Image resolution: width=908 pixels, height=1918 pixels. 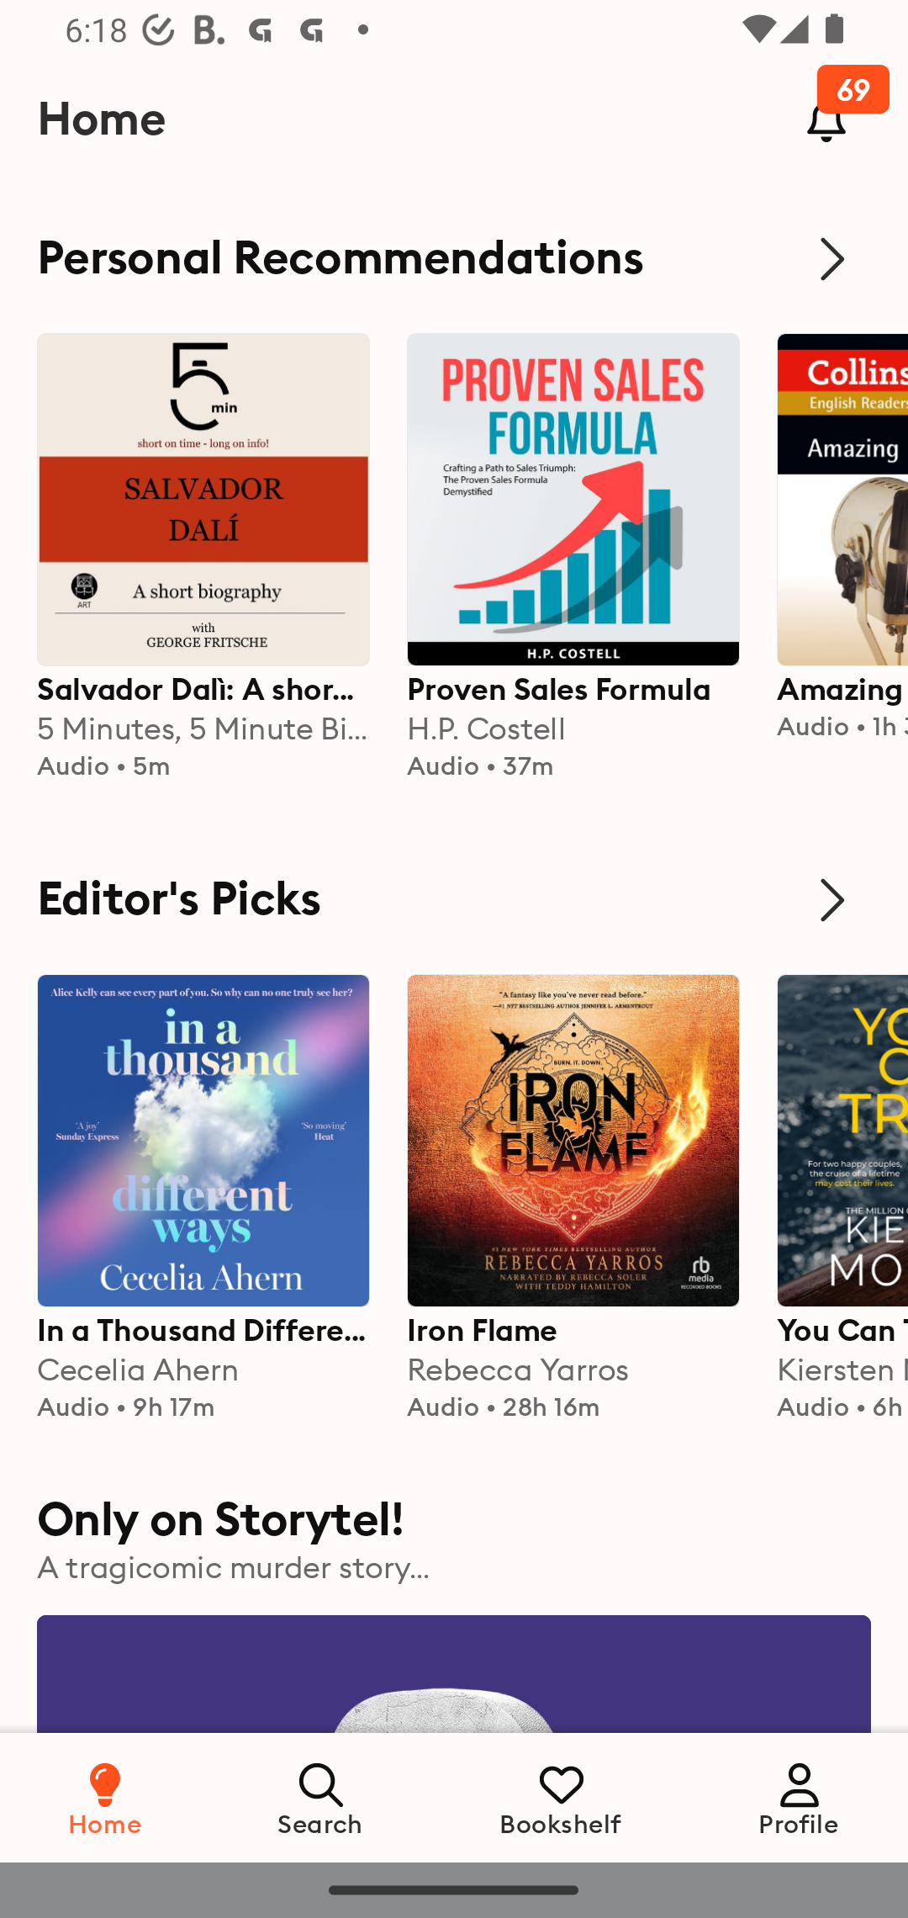 What do you see at coordinates (561, 1797) in the screenshot?
I see `Bookshelf` at bounding box center [561, 1797].